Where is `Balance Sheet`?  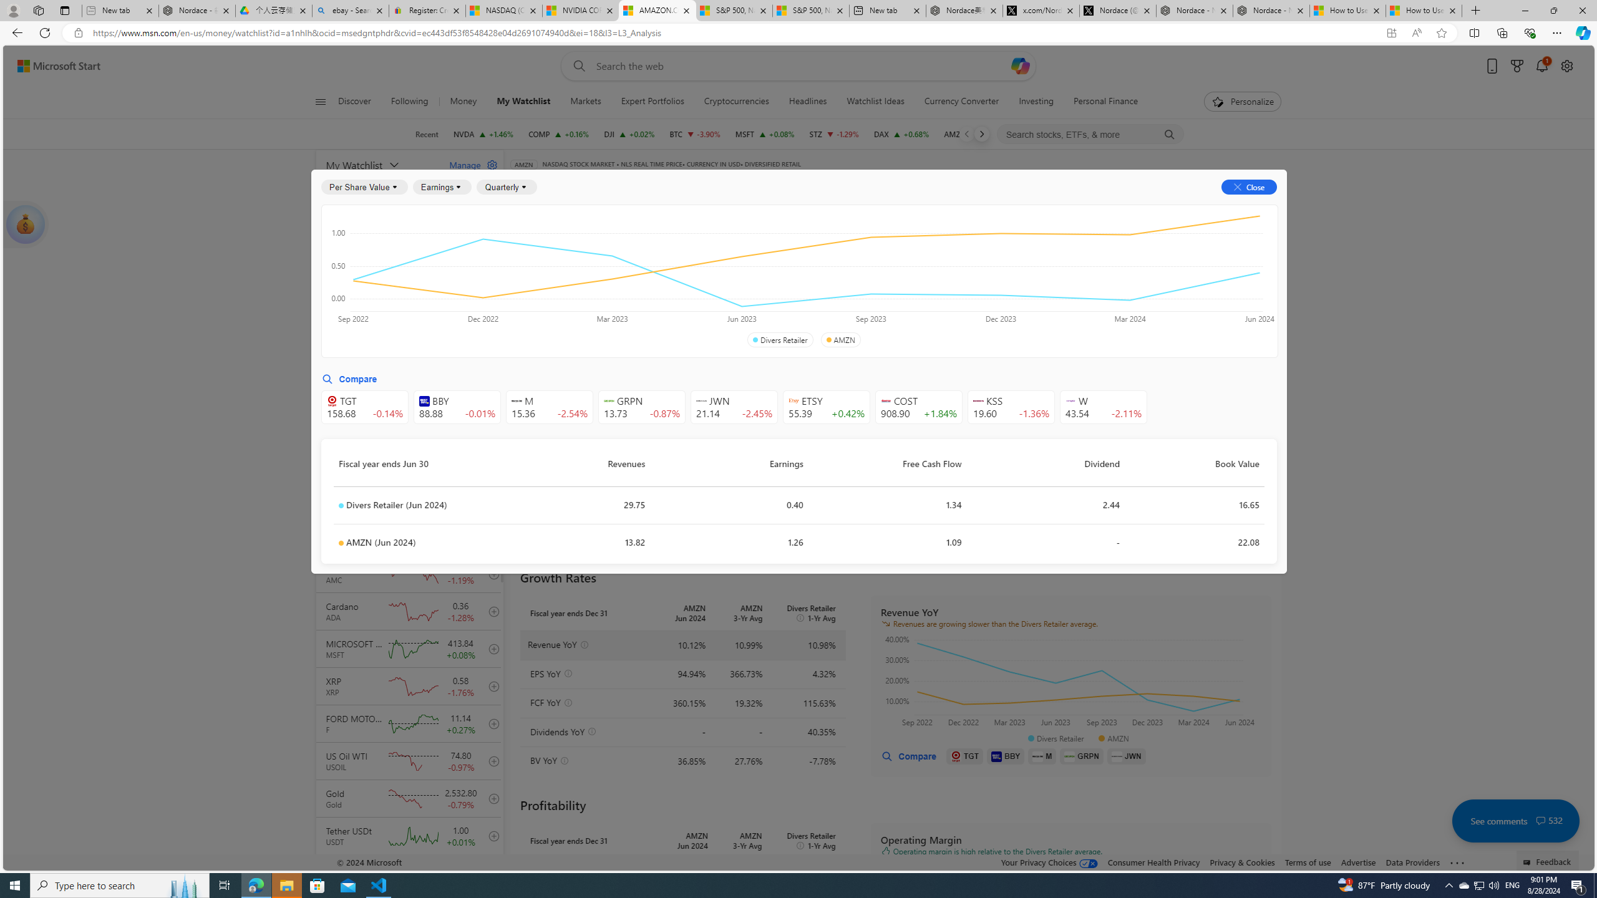 Balance Sheet is located at coordinates (674, 244).